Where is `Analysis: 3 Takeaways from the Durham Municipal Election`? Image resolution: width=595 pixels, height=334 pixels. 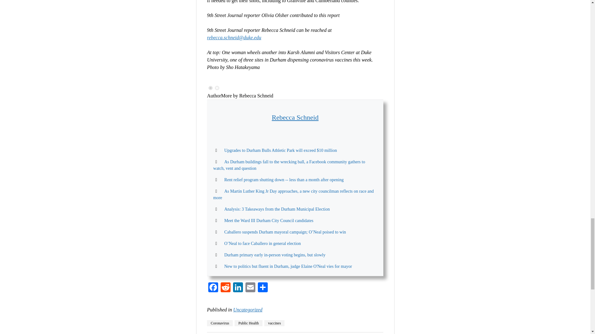
Analysis: 3 Takeaways from the Durham Municipal Election is located at coordinates (277, 209).